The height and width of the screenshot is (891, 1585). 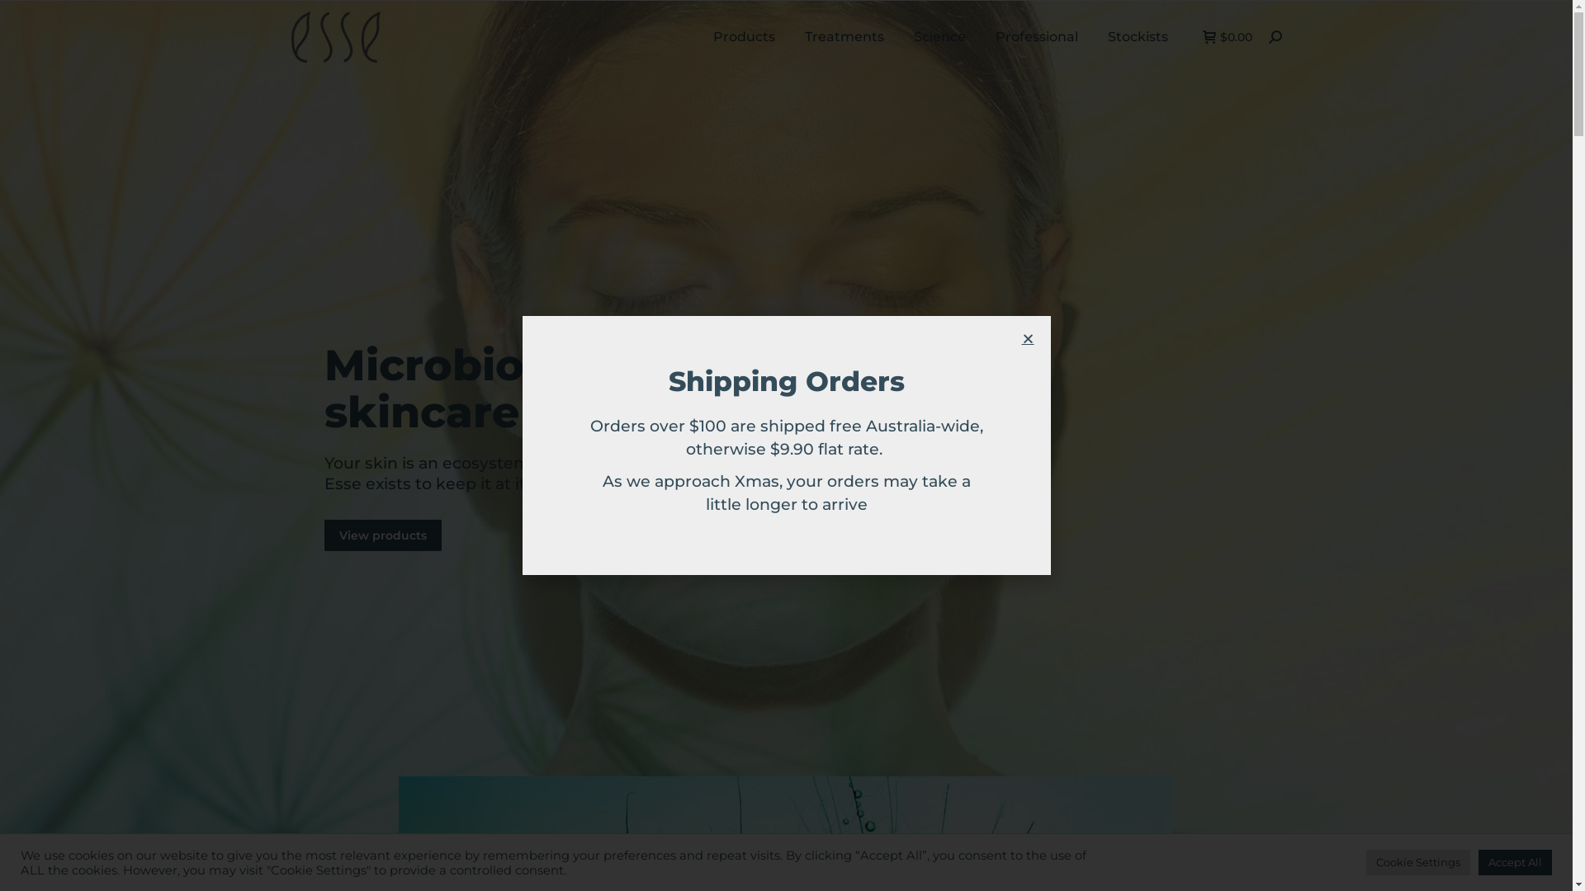 What do you see at coordinates (25, 18) in the screenshot?
I see `Go!` at bounding box center [25, 18].